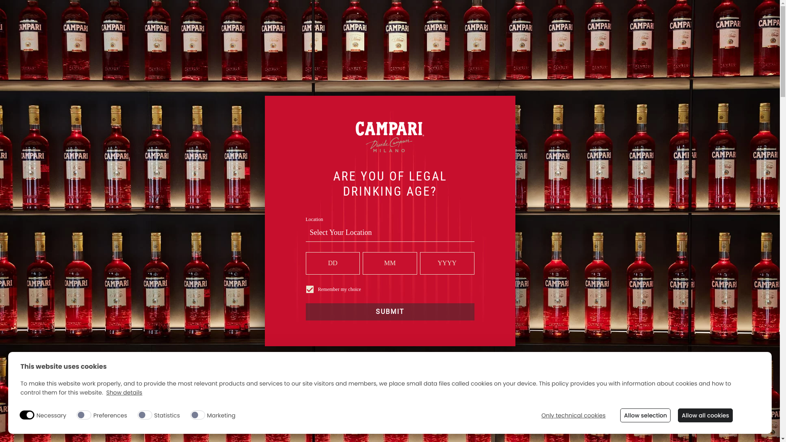 The image size is (786, 442). Describe the element at coordinates (350, 30) in the screenshot. I see `CAMPARINO` at that location.